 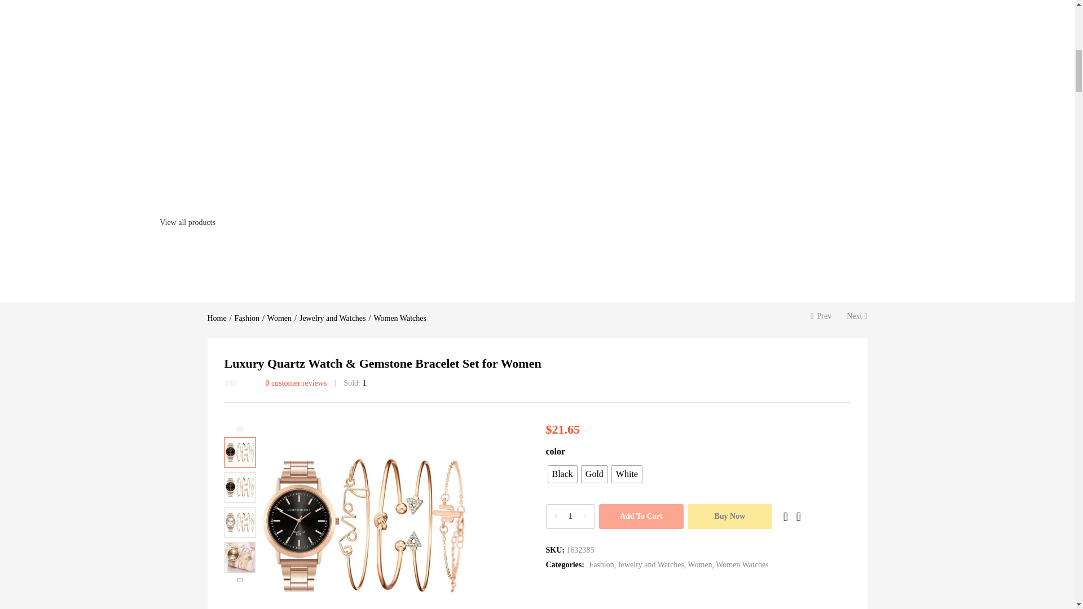 What do you see at coordinates (879, 64) in the screenshot?
I see `White Noise USB Machine` at bounding box center [879, 64].